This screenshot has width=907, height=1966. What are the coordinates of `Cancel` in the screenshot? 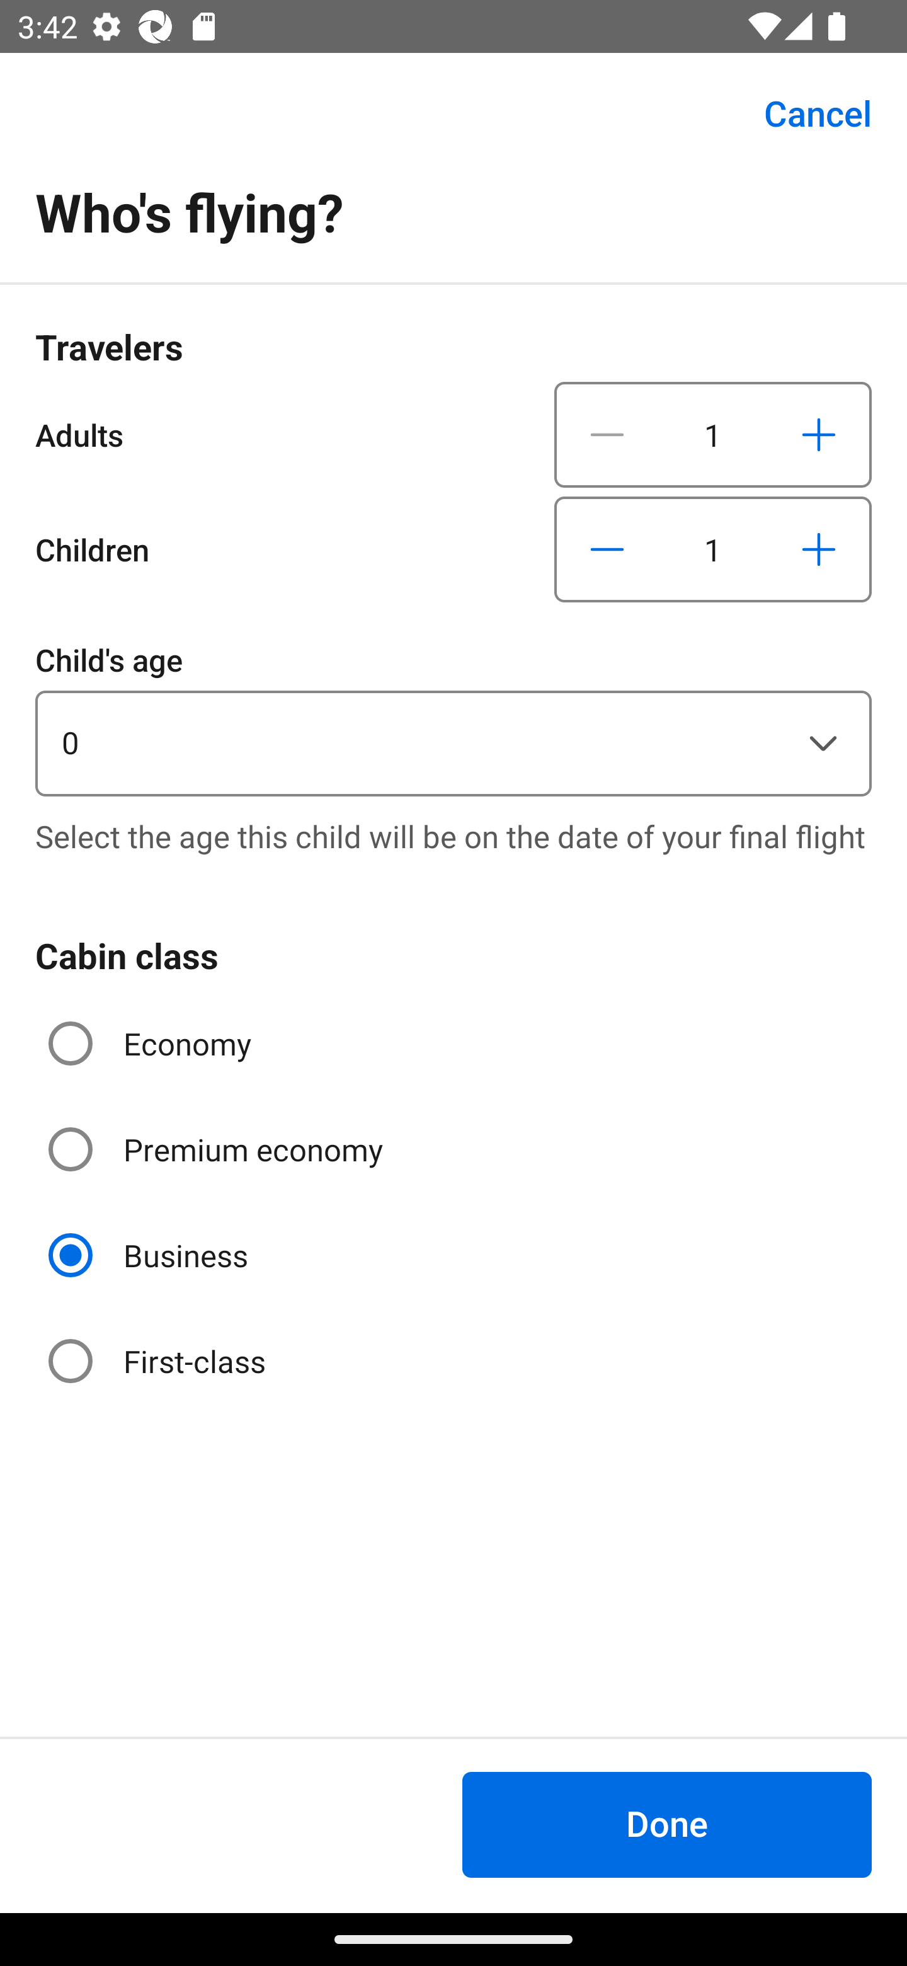 It's located at (804, 113).